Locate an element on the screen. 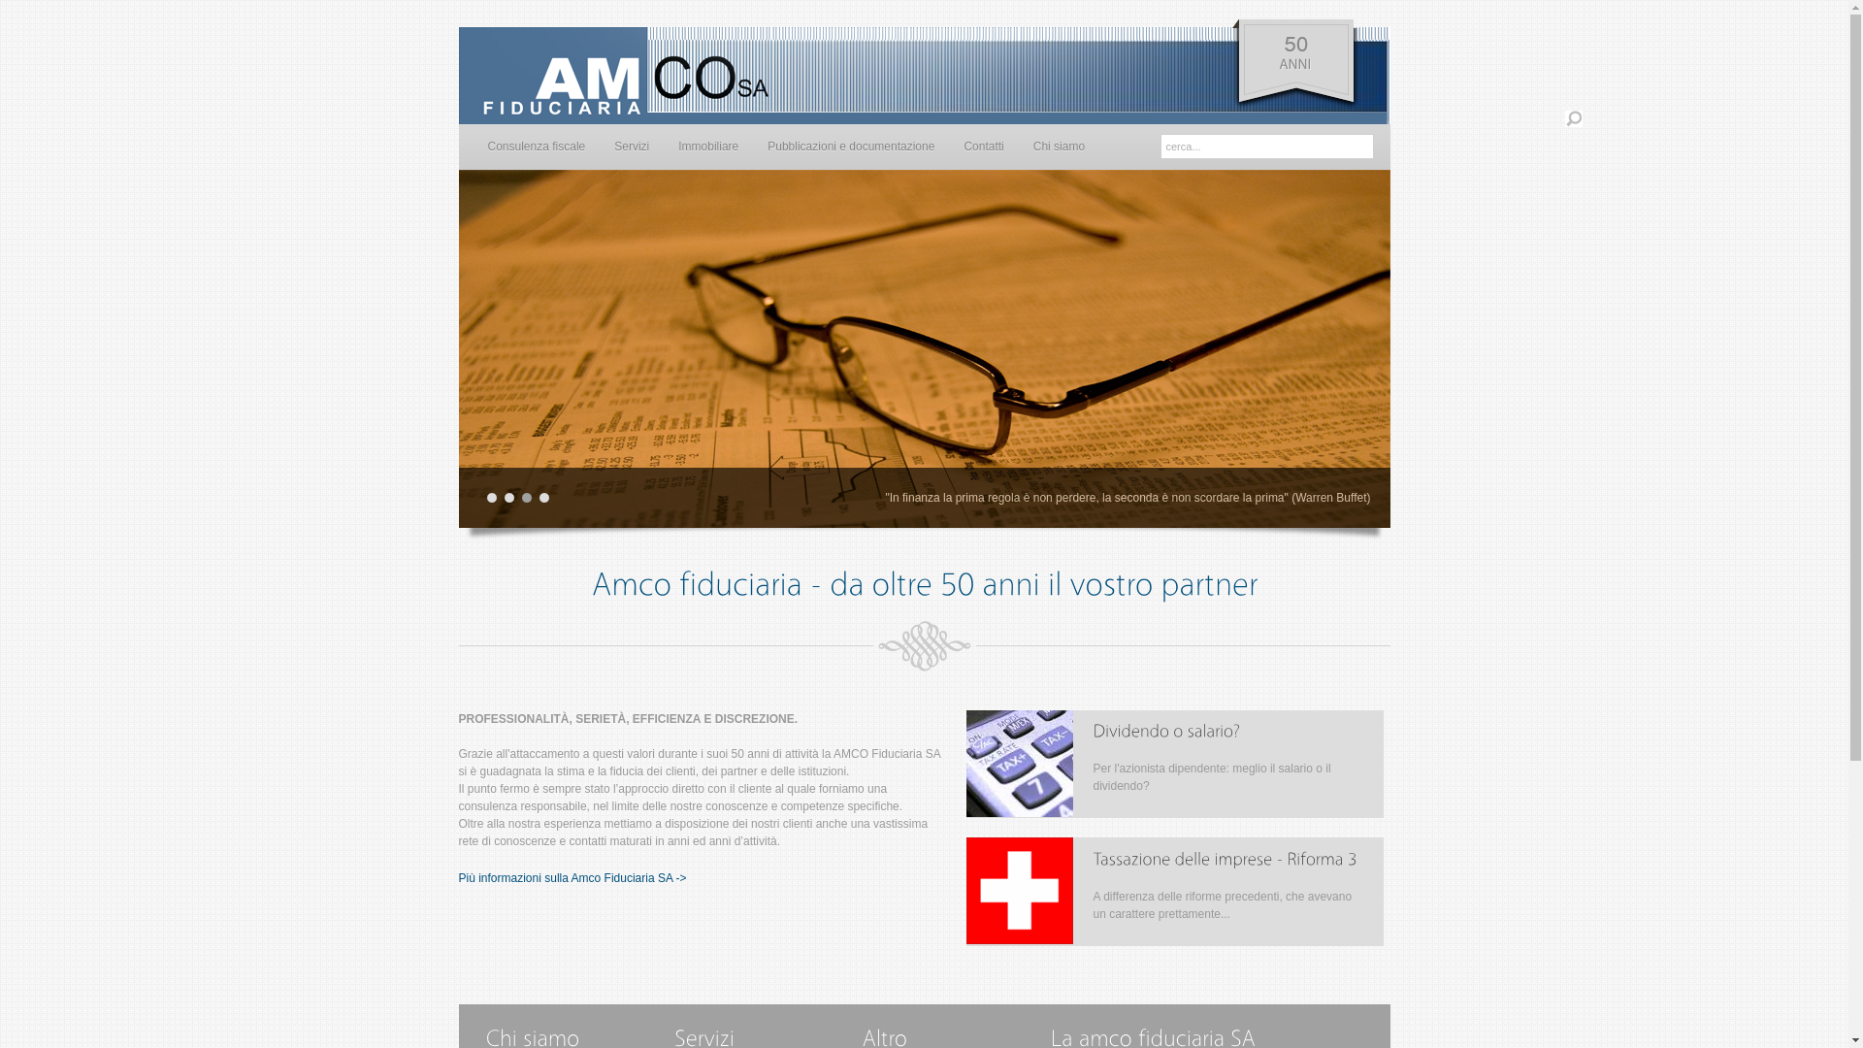 This screenshot has width=1863, height=1048. Immobiliare is located at coordinates (708, 147).